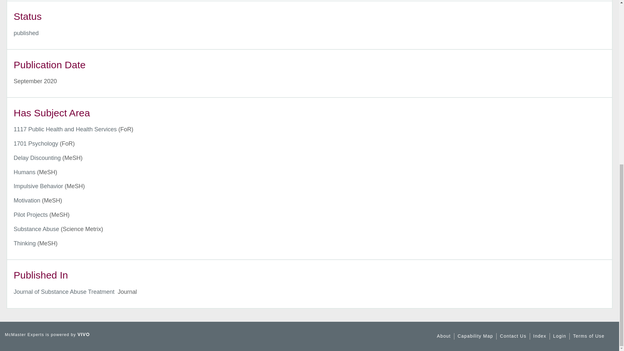 The image size is (624, 351). I want to click on Index, so click(540, 336).